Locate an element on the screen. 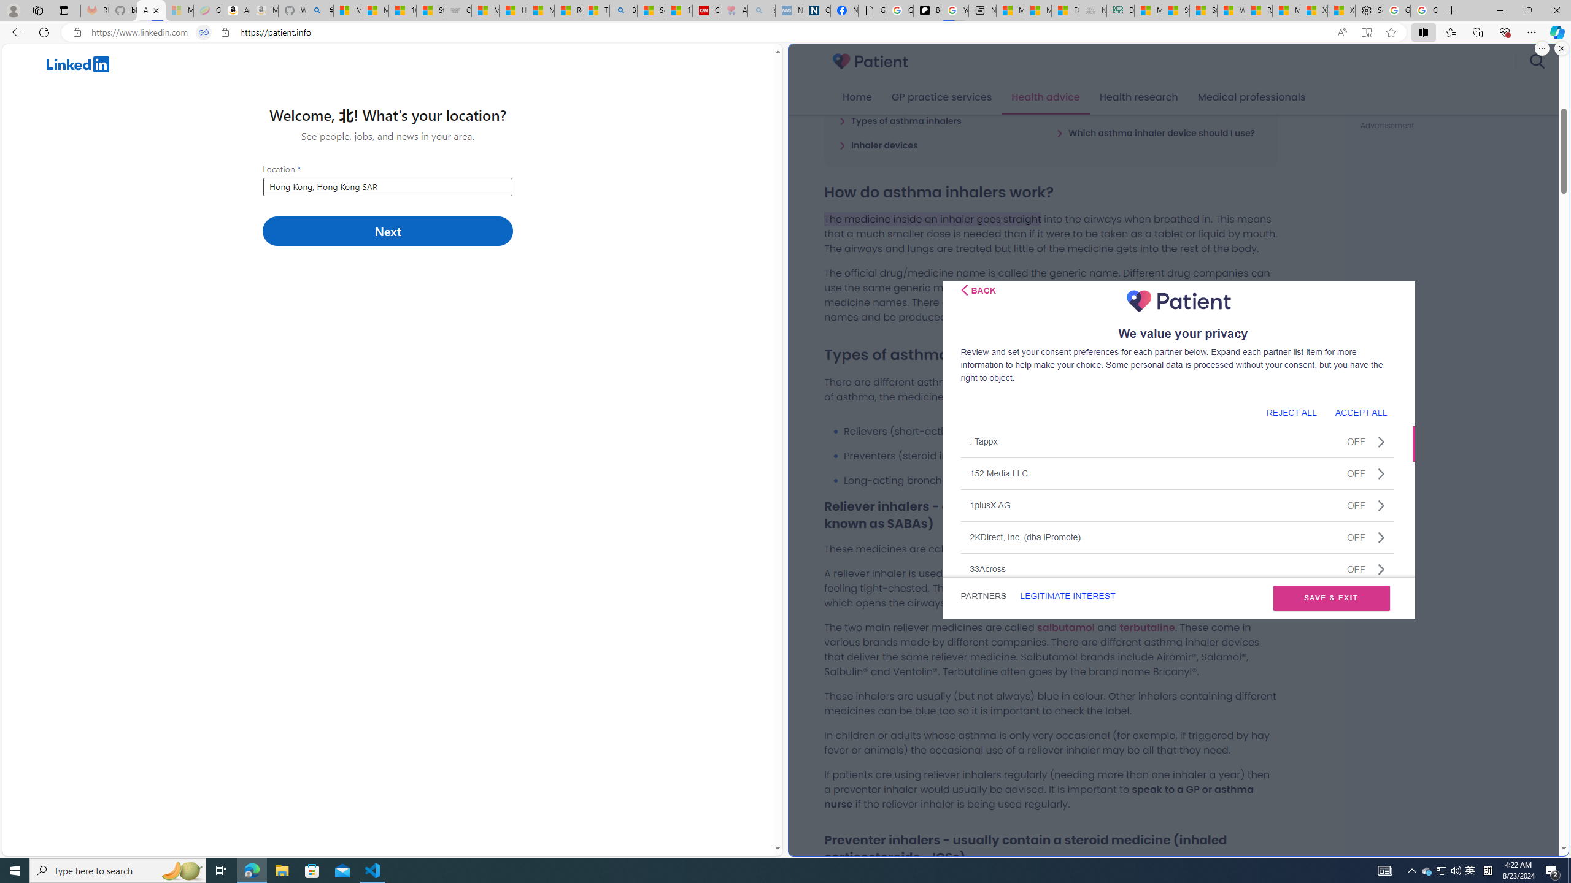 The width and height of the screenshot is (1571, 883). 2KDirect, Inc. (dba iPromote)OFF is located at coordinates (1177, 537).